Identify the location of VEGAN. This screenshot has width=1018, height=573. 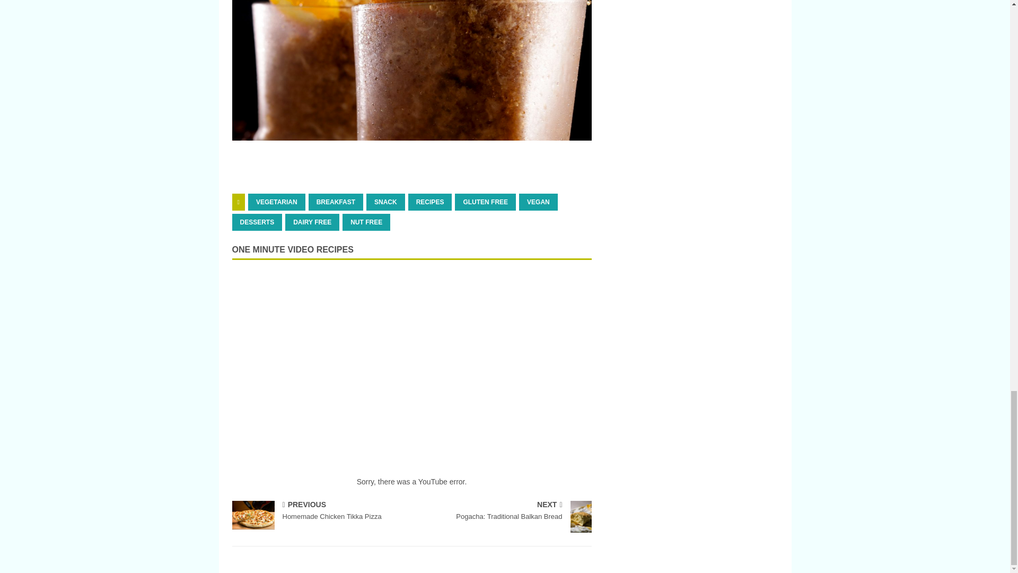
(539, 202).